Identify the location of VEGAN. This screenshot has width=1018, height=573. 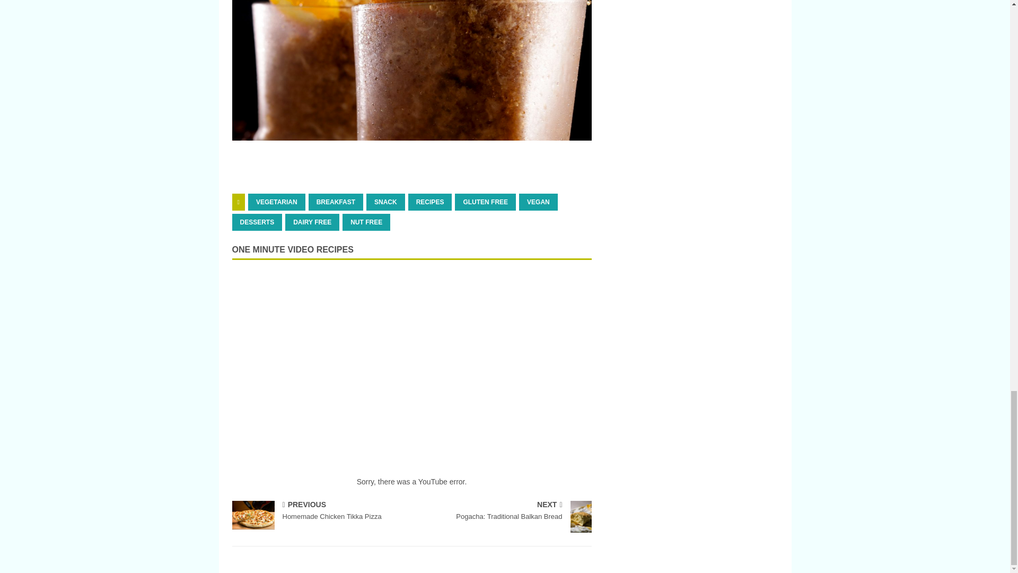
(539, 202).